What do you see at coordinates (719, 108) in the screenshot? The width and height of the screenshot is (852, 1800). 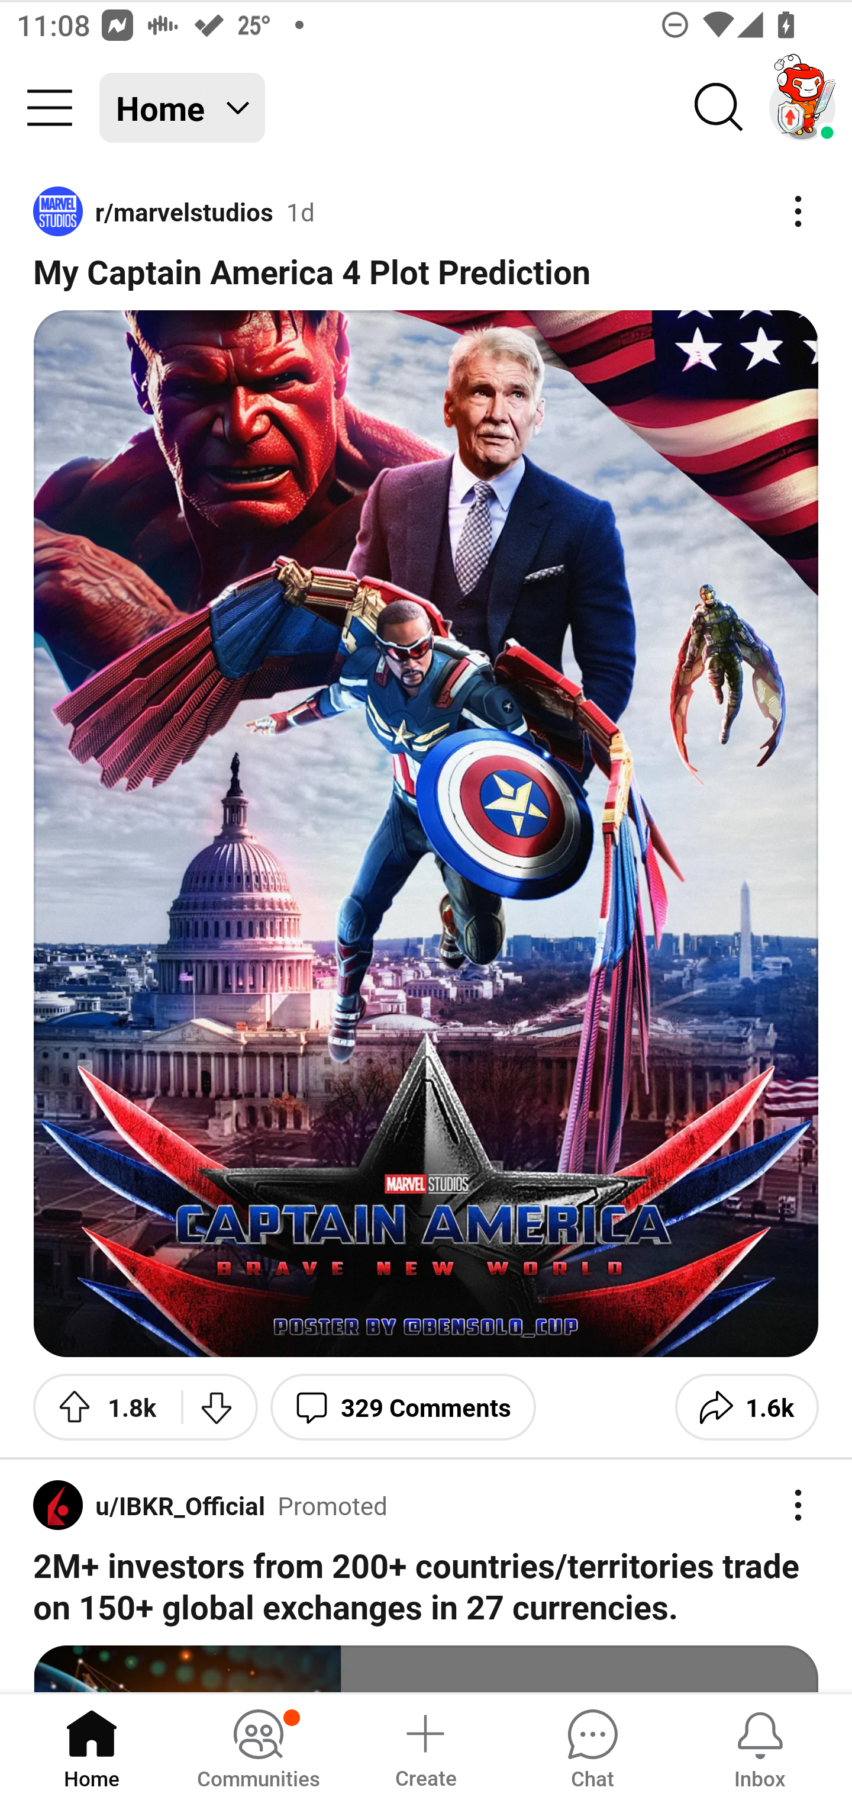 I see `Search` at bounding box center [719, 108].